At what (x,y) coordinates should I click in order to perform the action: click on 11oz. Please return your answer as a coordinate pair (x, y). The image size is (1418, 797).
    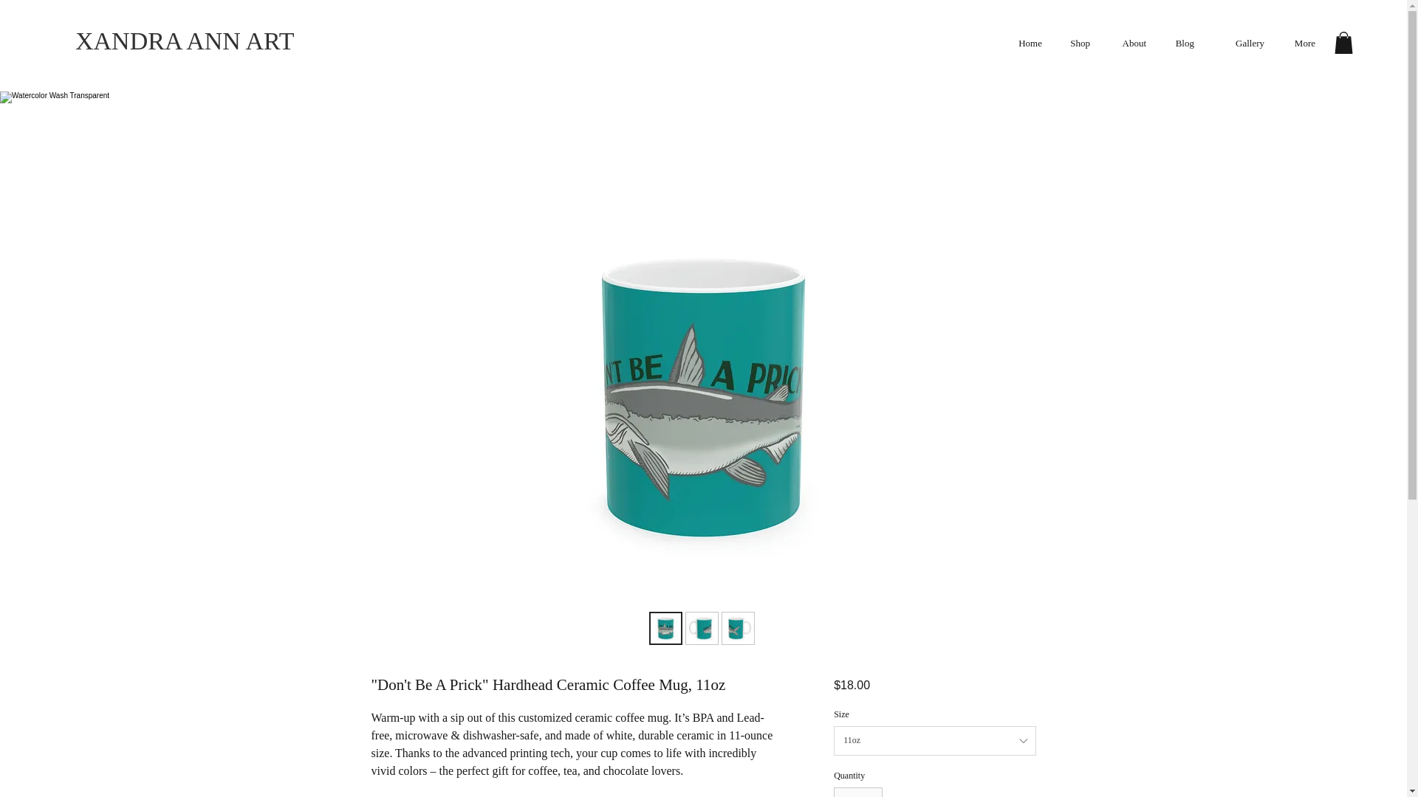
    Looking at the image, I should click on (934, 740).